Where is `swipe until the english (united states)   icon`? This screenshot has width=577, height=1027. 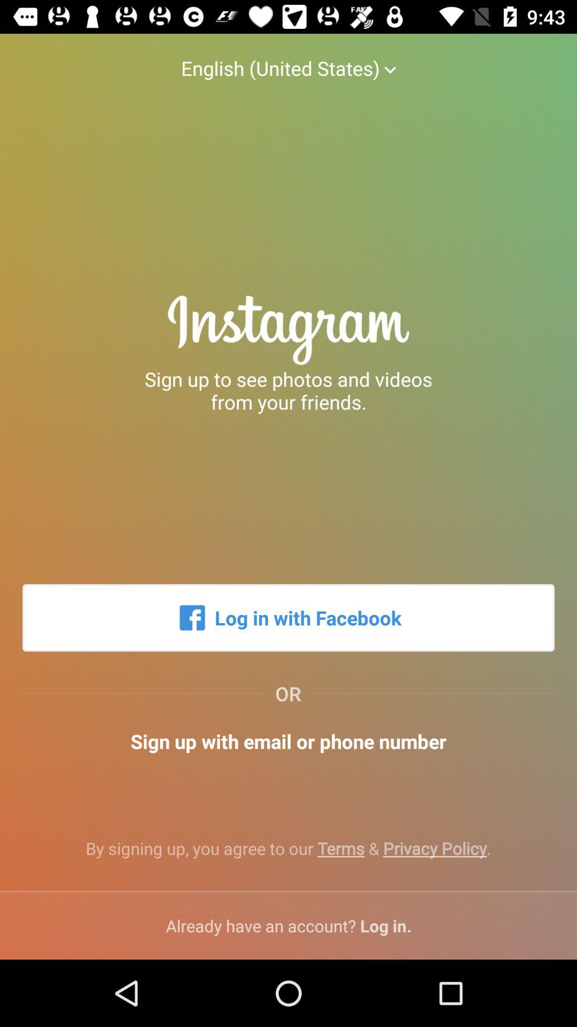 swipe until the english (united states)   icon is located at coordinates (288, 57).